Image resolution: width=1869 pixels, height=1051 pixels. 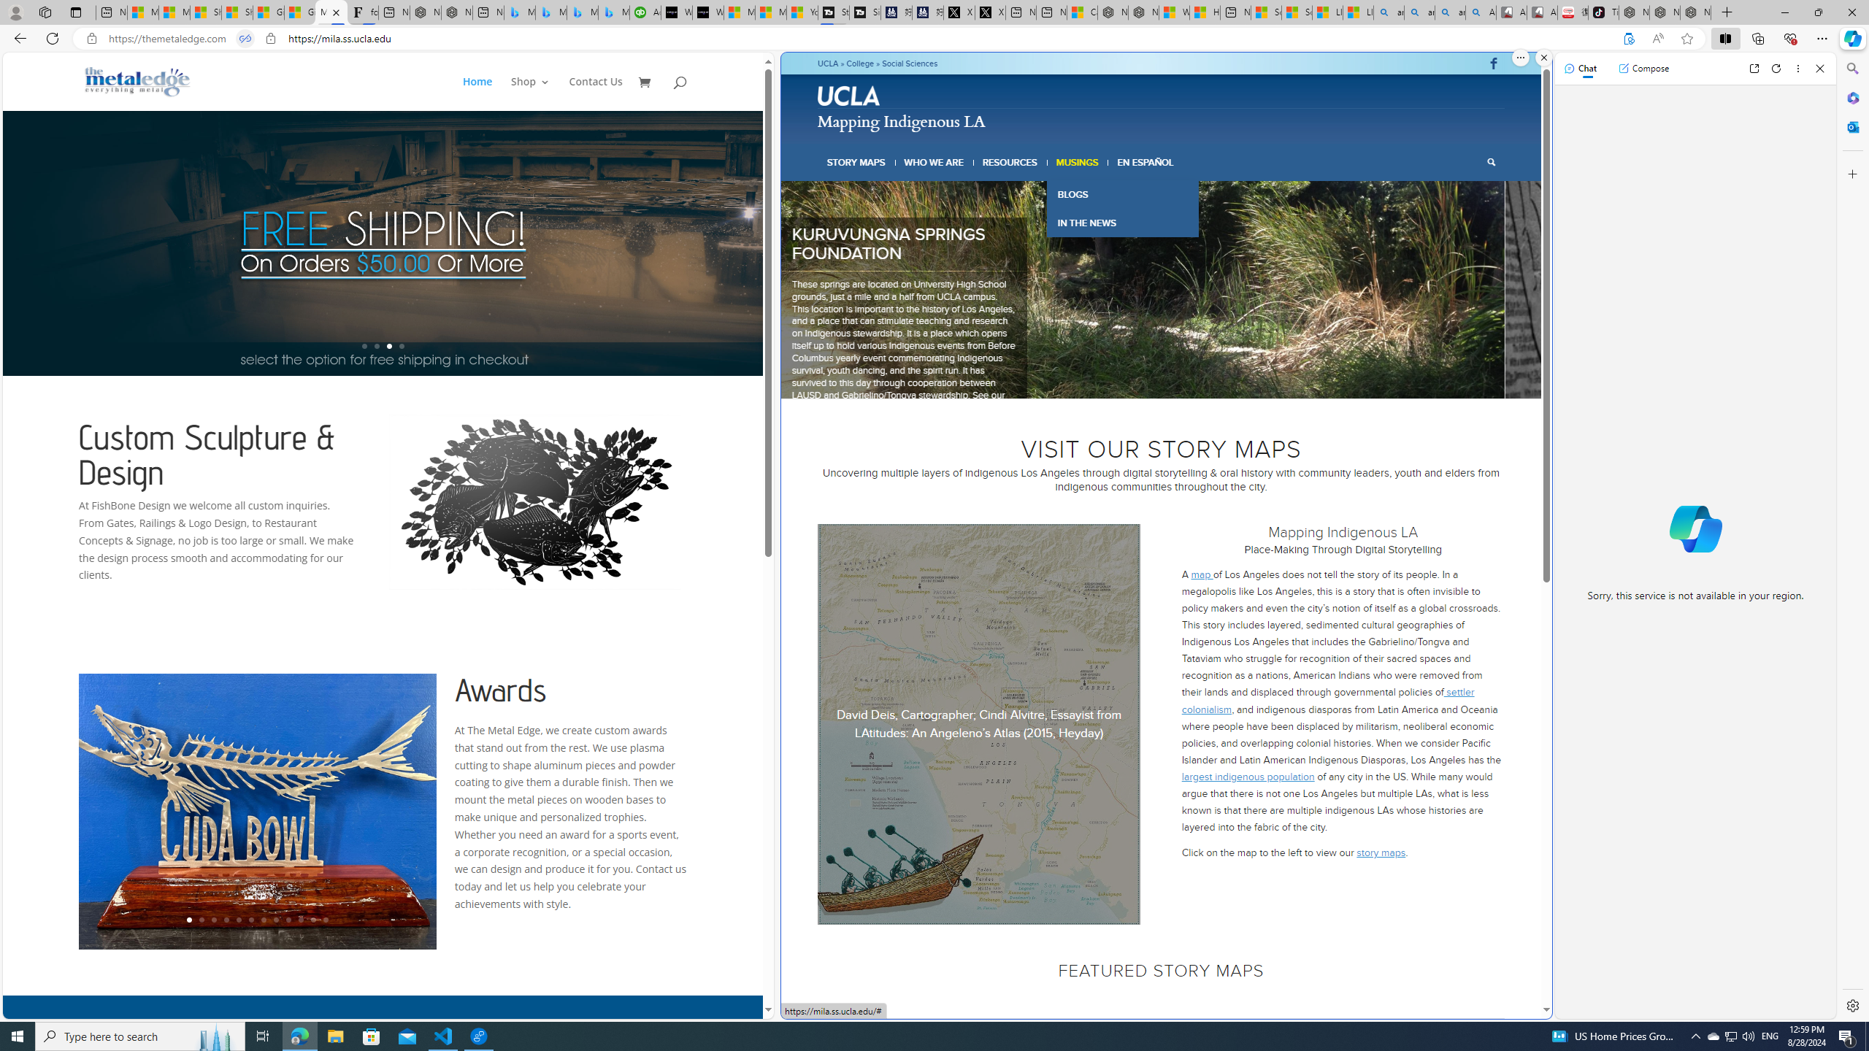 I want to click on 12, so click(x=326, y=920).